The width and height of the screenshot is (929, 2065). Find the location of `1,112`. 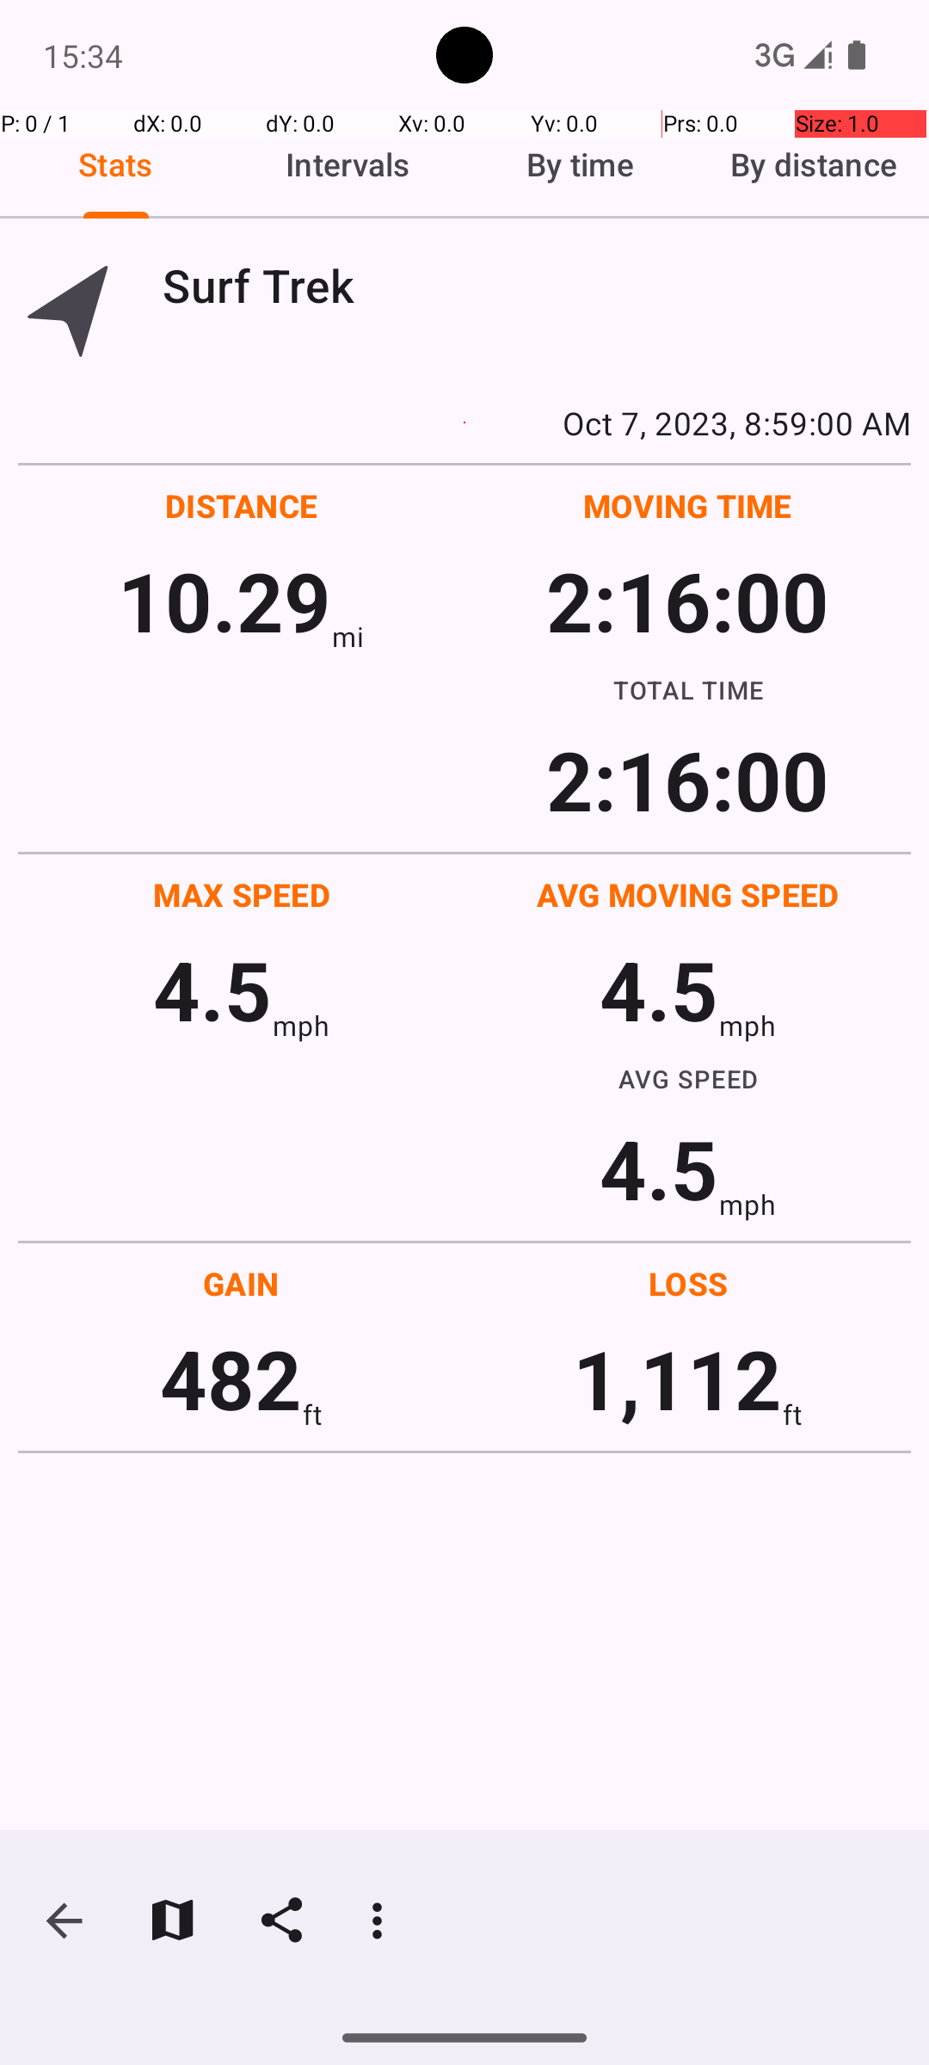

1,112 is located at coordinates (678, 1378).